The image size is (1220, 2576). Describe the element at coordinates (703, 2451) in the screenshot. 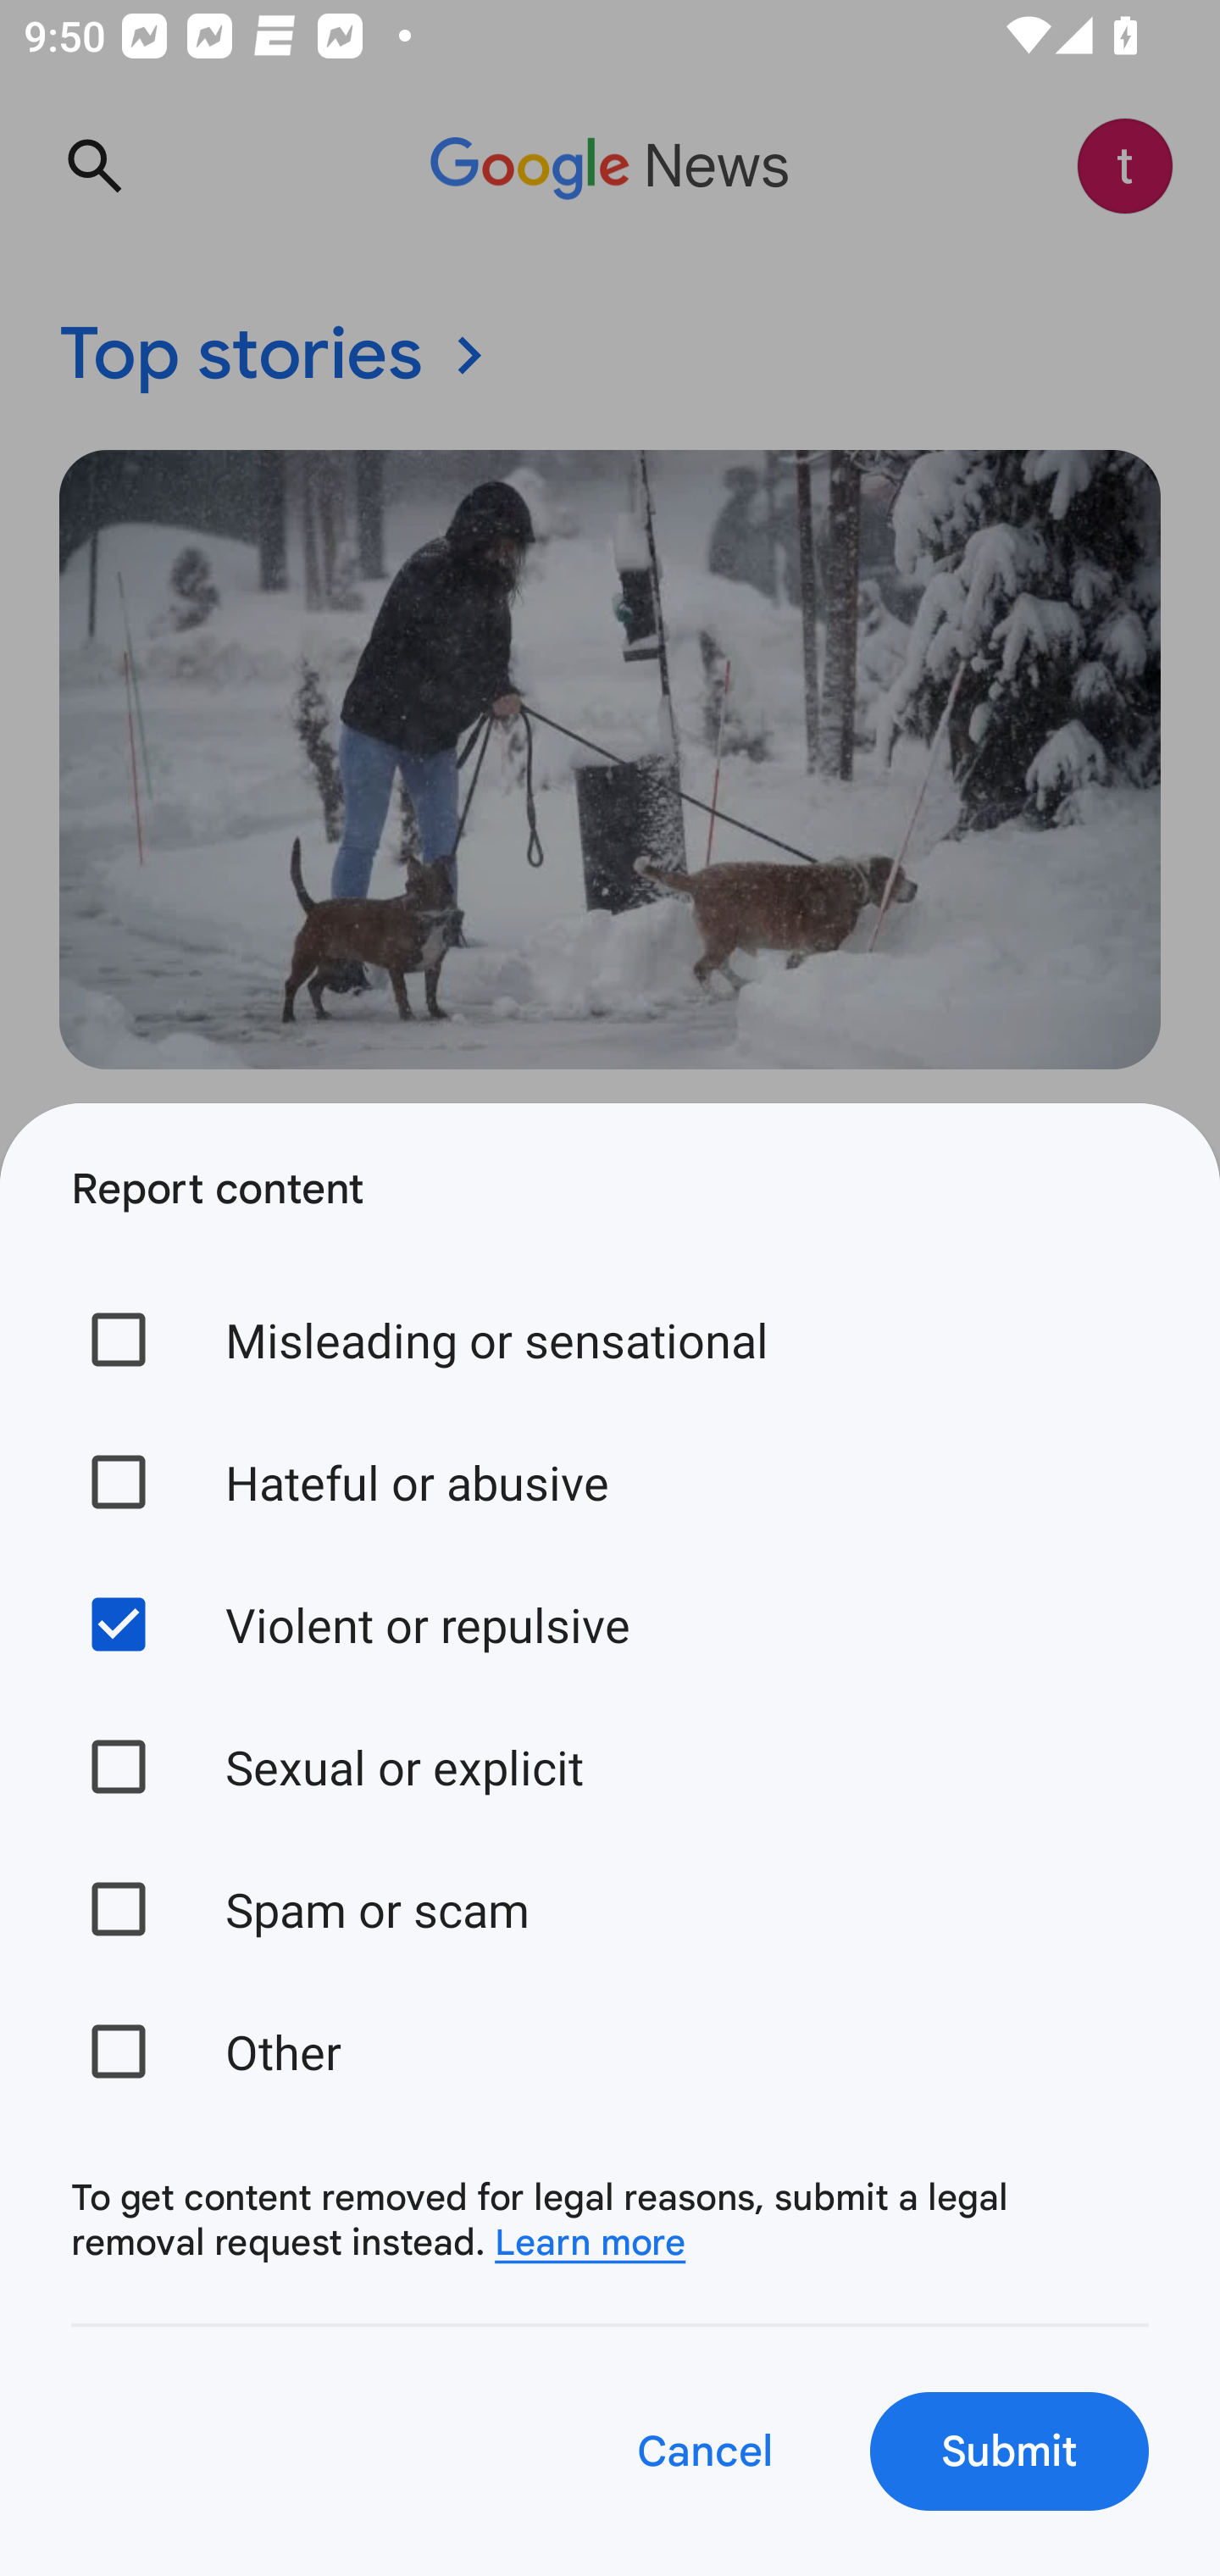

I see `Cancel` at that location.